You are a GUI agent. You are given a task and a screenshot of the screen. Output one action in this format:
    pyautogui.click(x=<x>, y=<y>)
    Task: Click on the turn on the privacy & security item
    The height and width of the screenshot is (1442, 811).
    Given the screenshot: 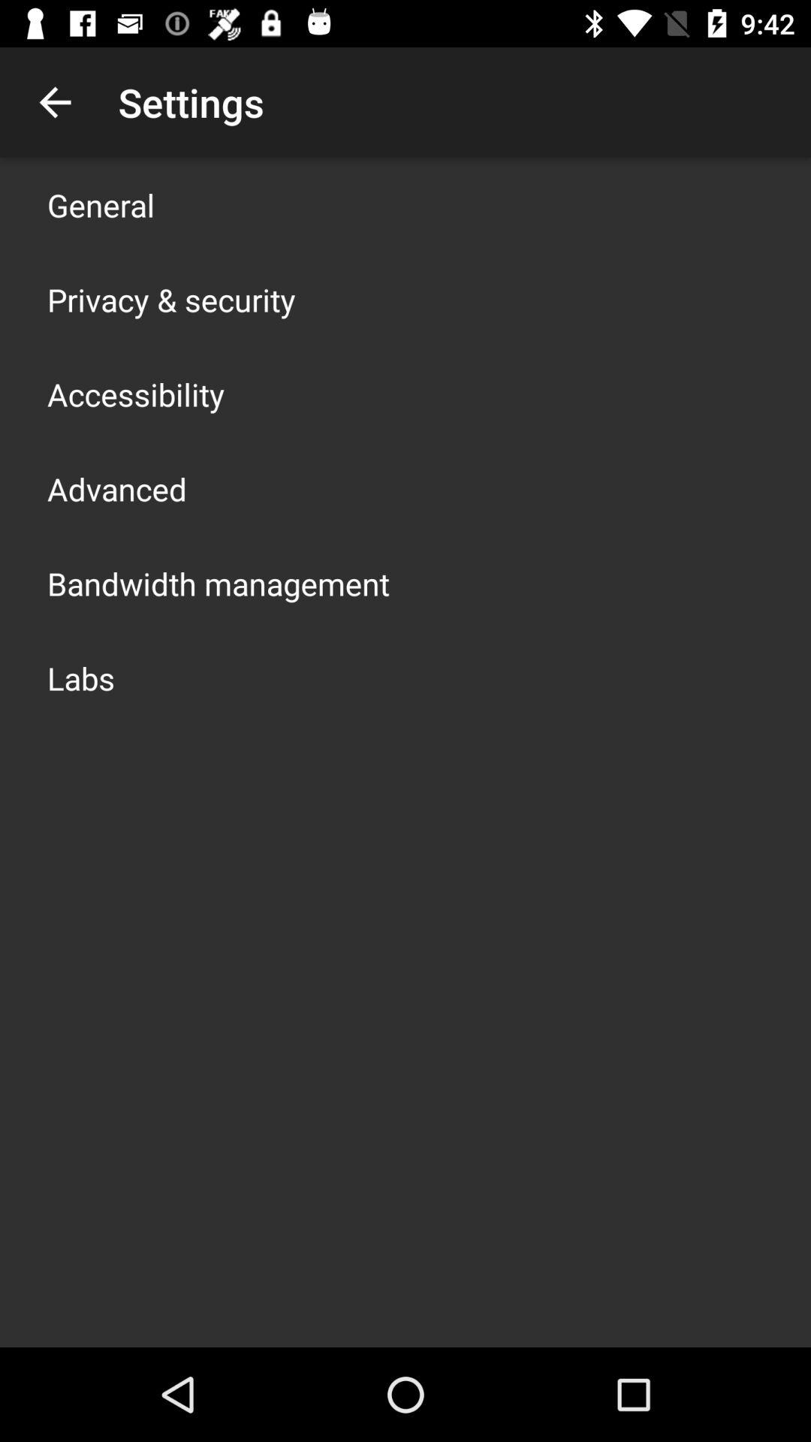 What is the action you would take?
    pyautogui.click(x=171, y=299)
    